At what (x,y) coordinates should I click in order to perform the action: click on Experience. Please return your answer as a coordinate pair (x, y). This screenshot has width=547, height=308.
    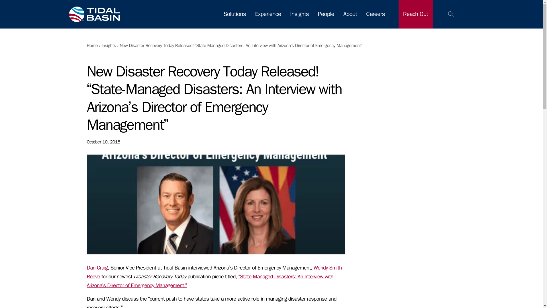
    Looking at the image, I should click on (268, 14).